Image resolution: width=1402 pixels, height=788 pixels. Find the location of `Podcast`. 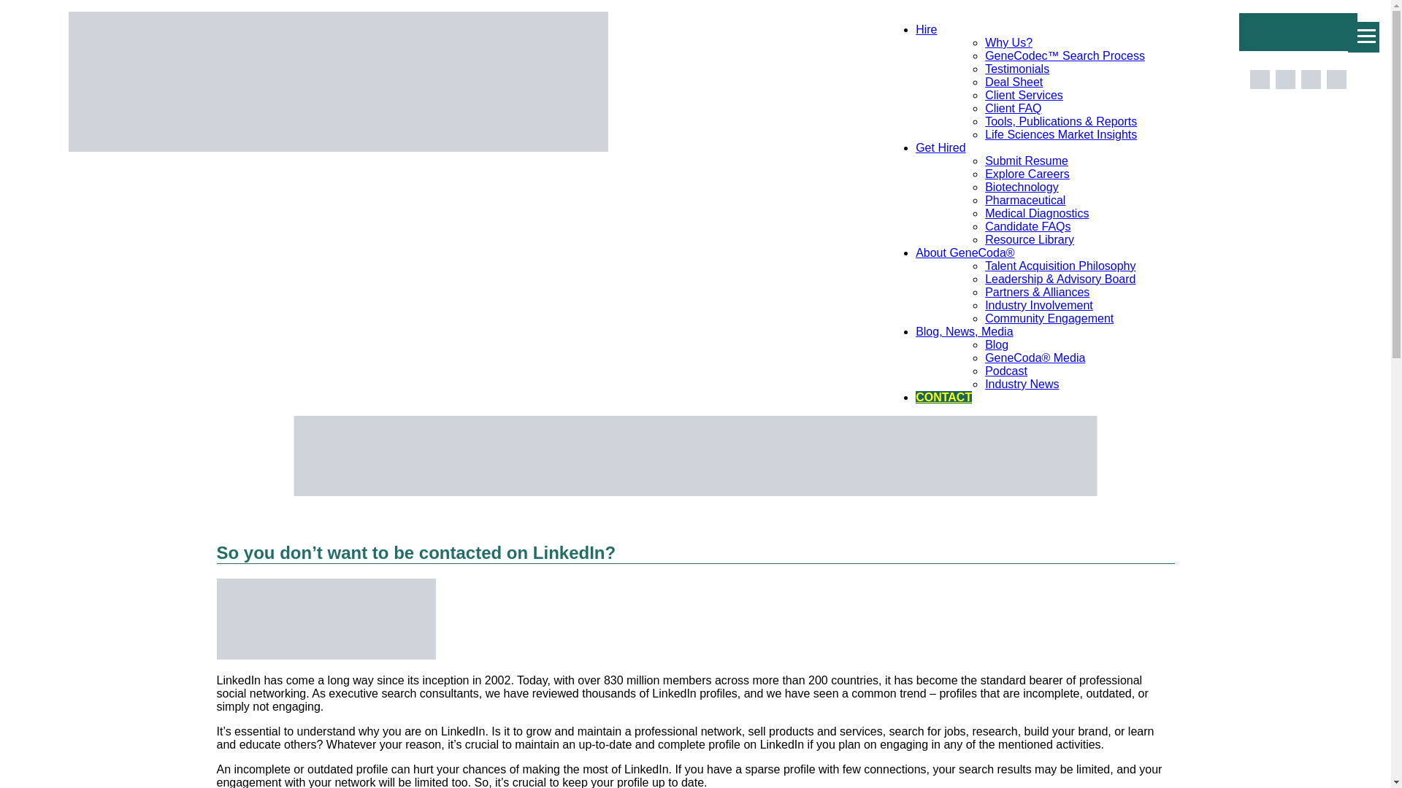

Podcast is located at coordinates (1006, 371).